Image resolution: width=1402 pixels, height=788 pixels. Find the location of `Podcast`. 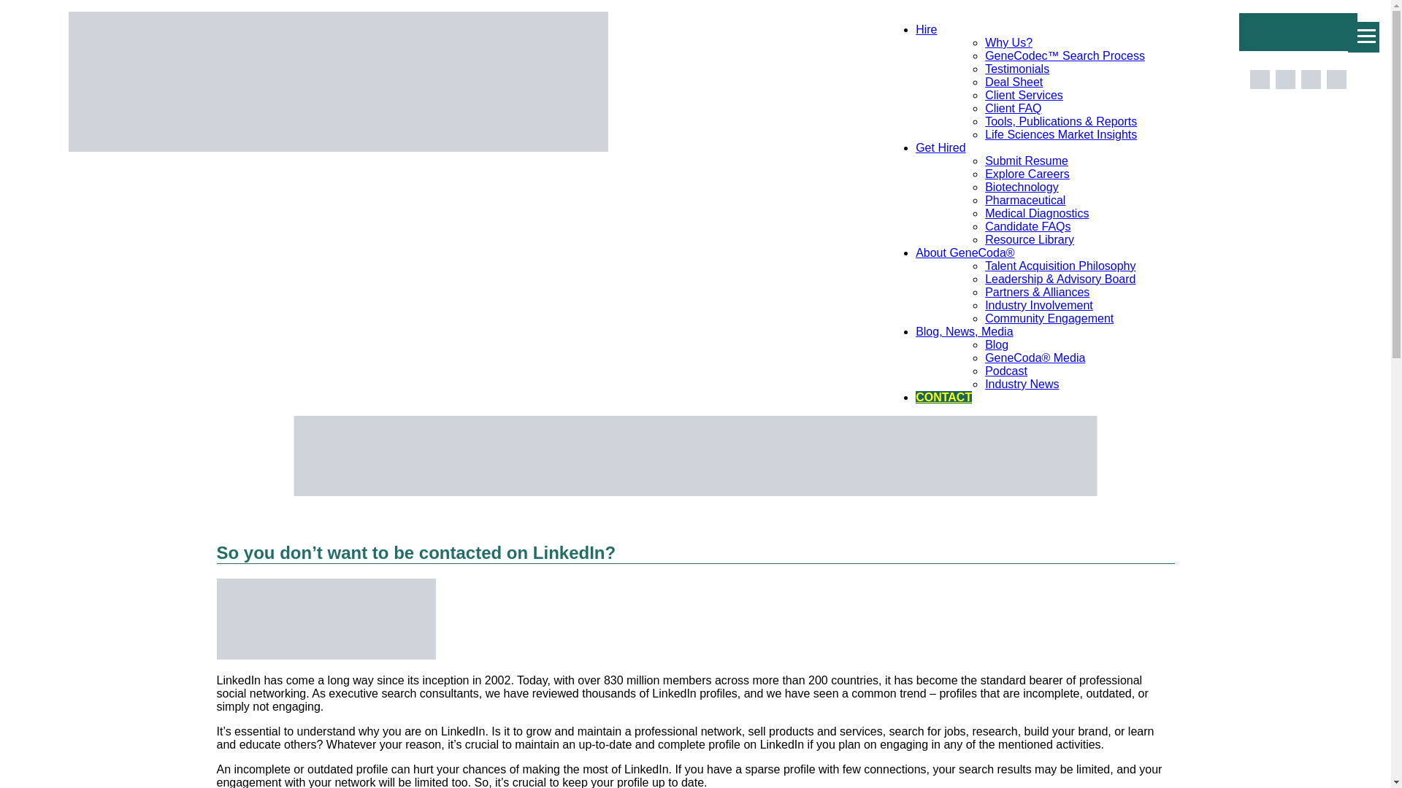

Podcast is located at coordinates (1006, 371).